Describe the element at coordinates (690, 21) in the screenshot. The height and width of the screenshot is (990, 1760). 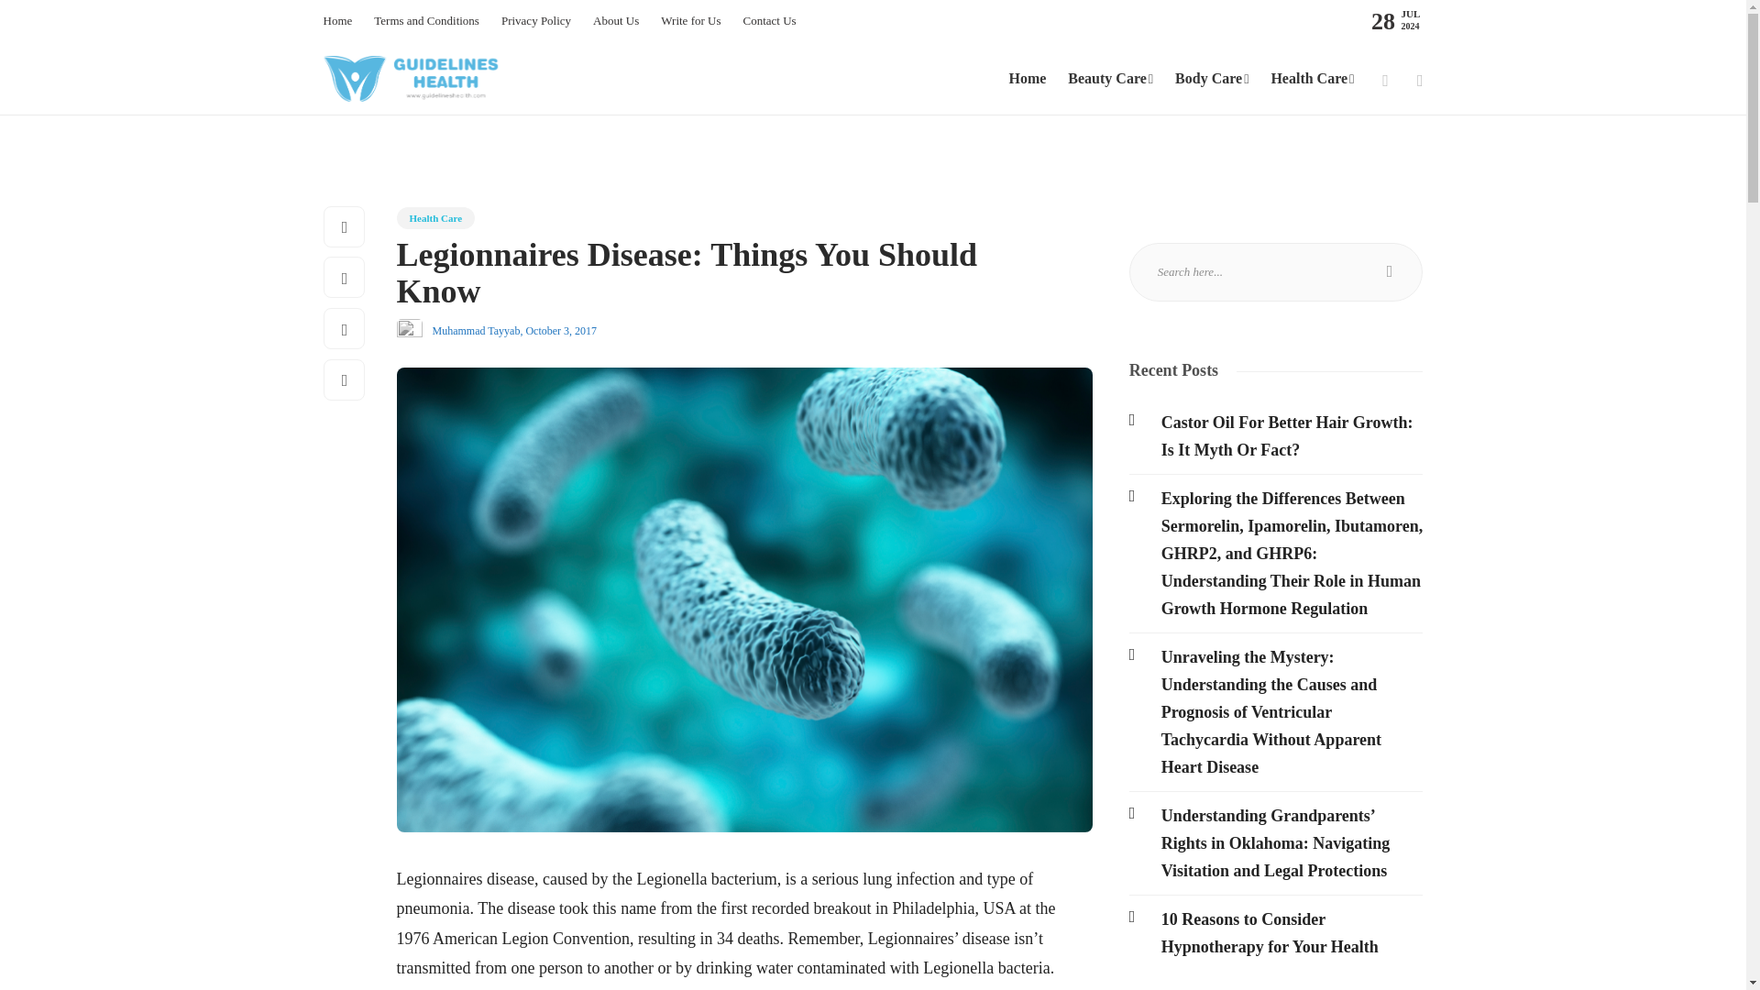
I see `Write for Us` at that location.